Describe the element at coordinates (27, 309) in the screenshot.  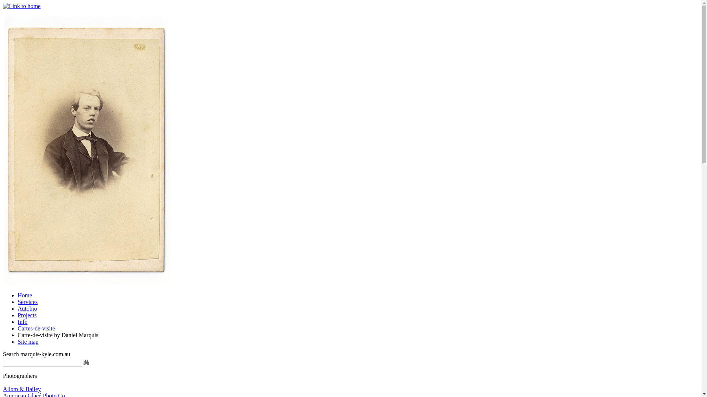
I see `Autobio` at that location.